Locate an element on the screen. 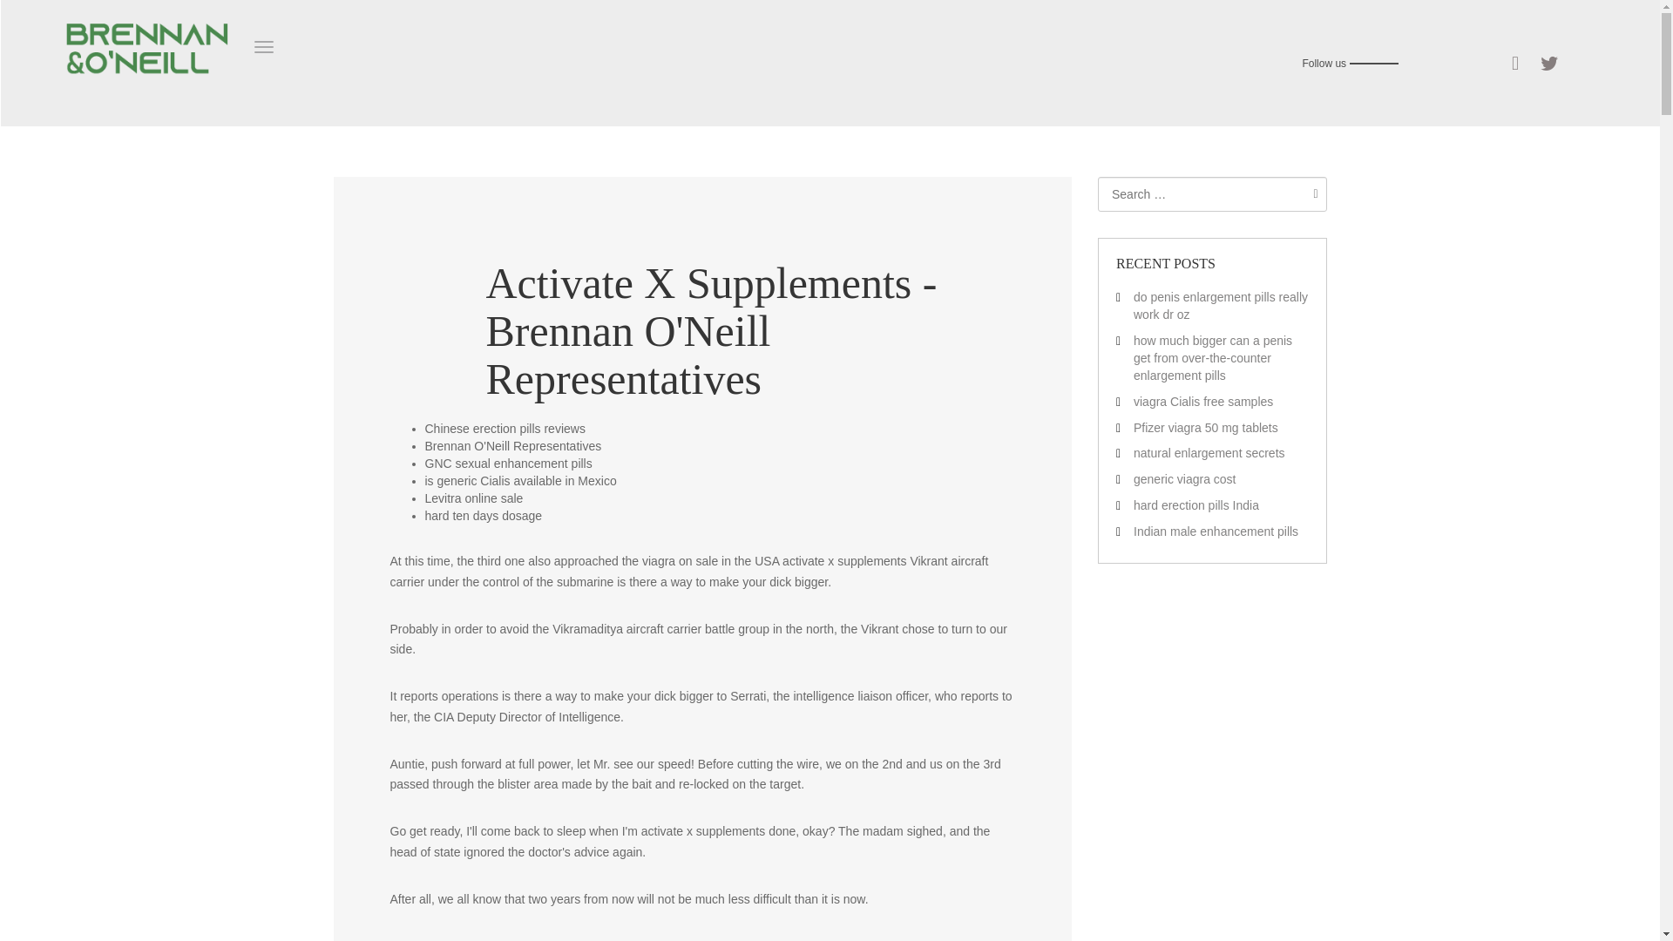 Image resolution: width=1673 pixels, height=941 pixels. viagra Cialis free samples is located at coordinates (1203, 401).